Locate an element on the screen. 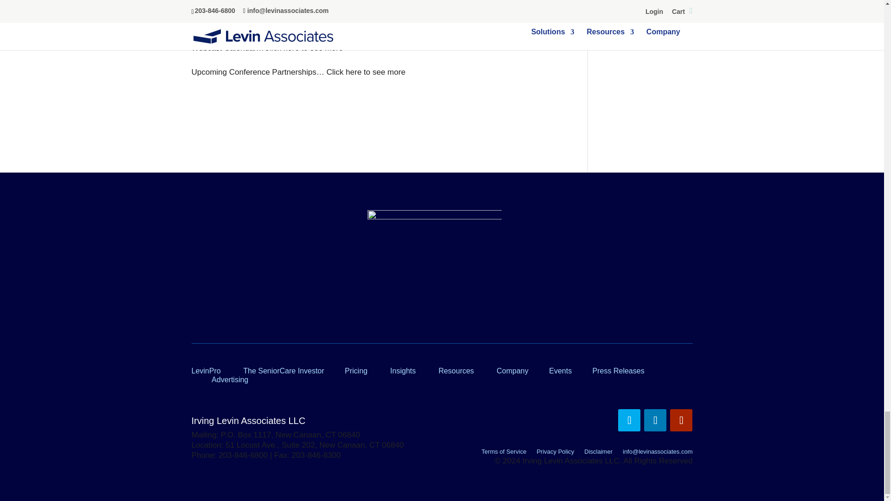 The image size is (891, 501). Pricing is located at coordinates (356, 370).